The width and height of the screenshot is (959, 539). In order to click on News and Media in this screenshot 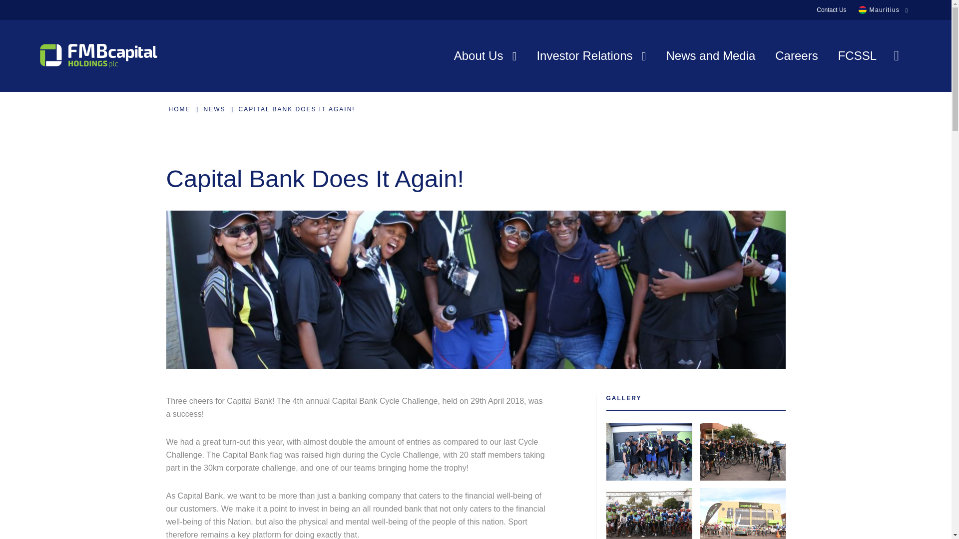, I will do `click(711, 55)`.